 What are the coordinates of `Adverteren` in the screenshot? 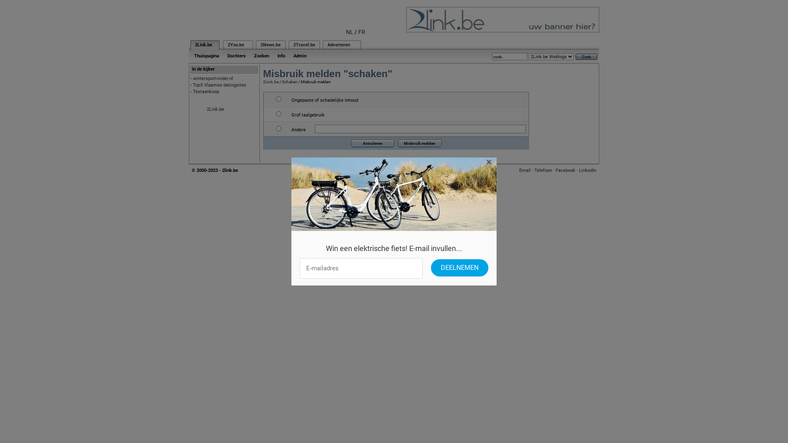 It's located at (339, 45).